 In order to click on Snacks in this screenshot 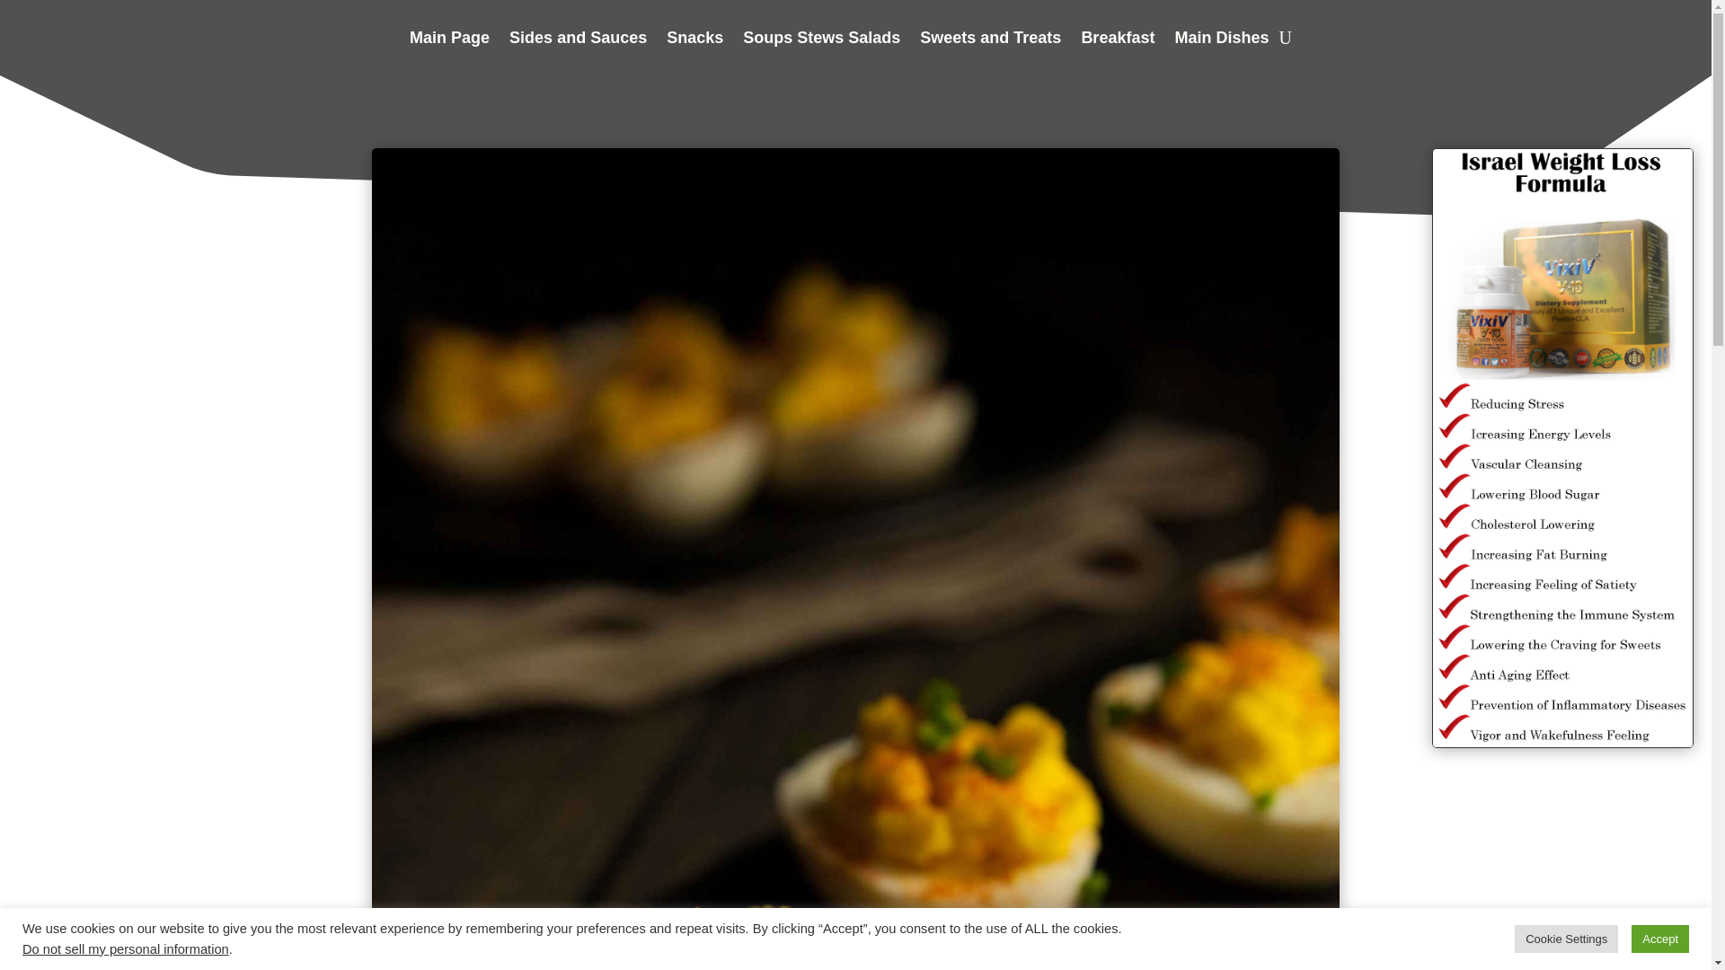, I will do `click(694, 41)`.